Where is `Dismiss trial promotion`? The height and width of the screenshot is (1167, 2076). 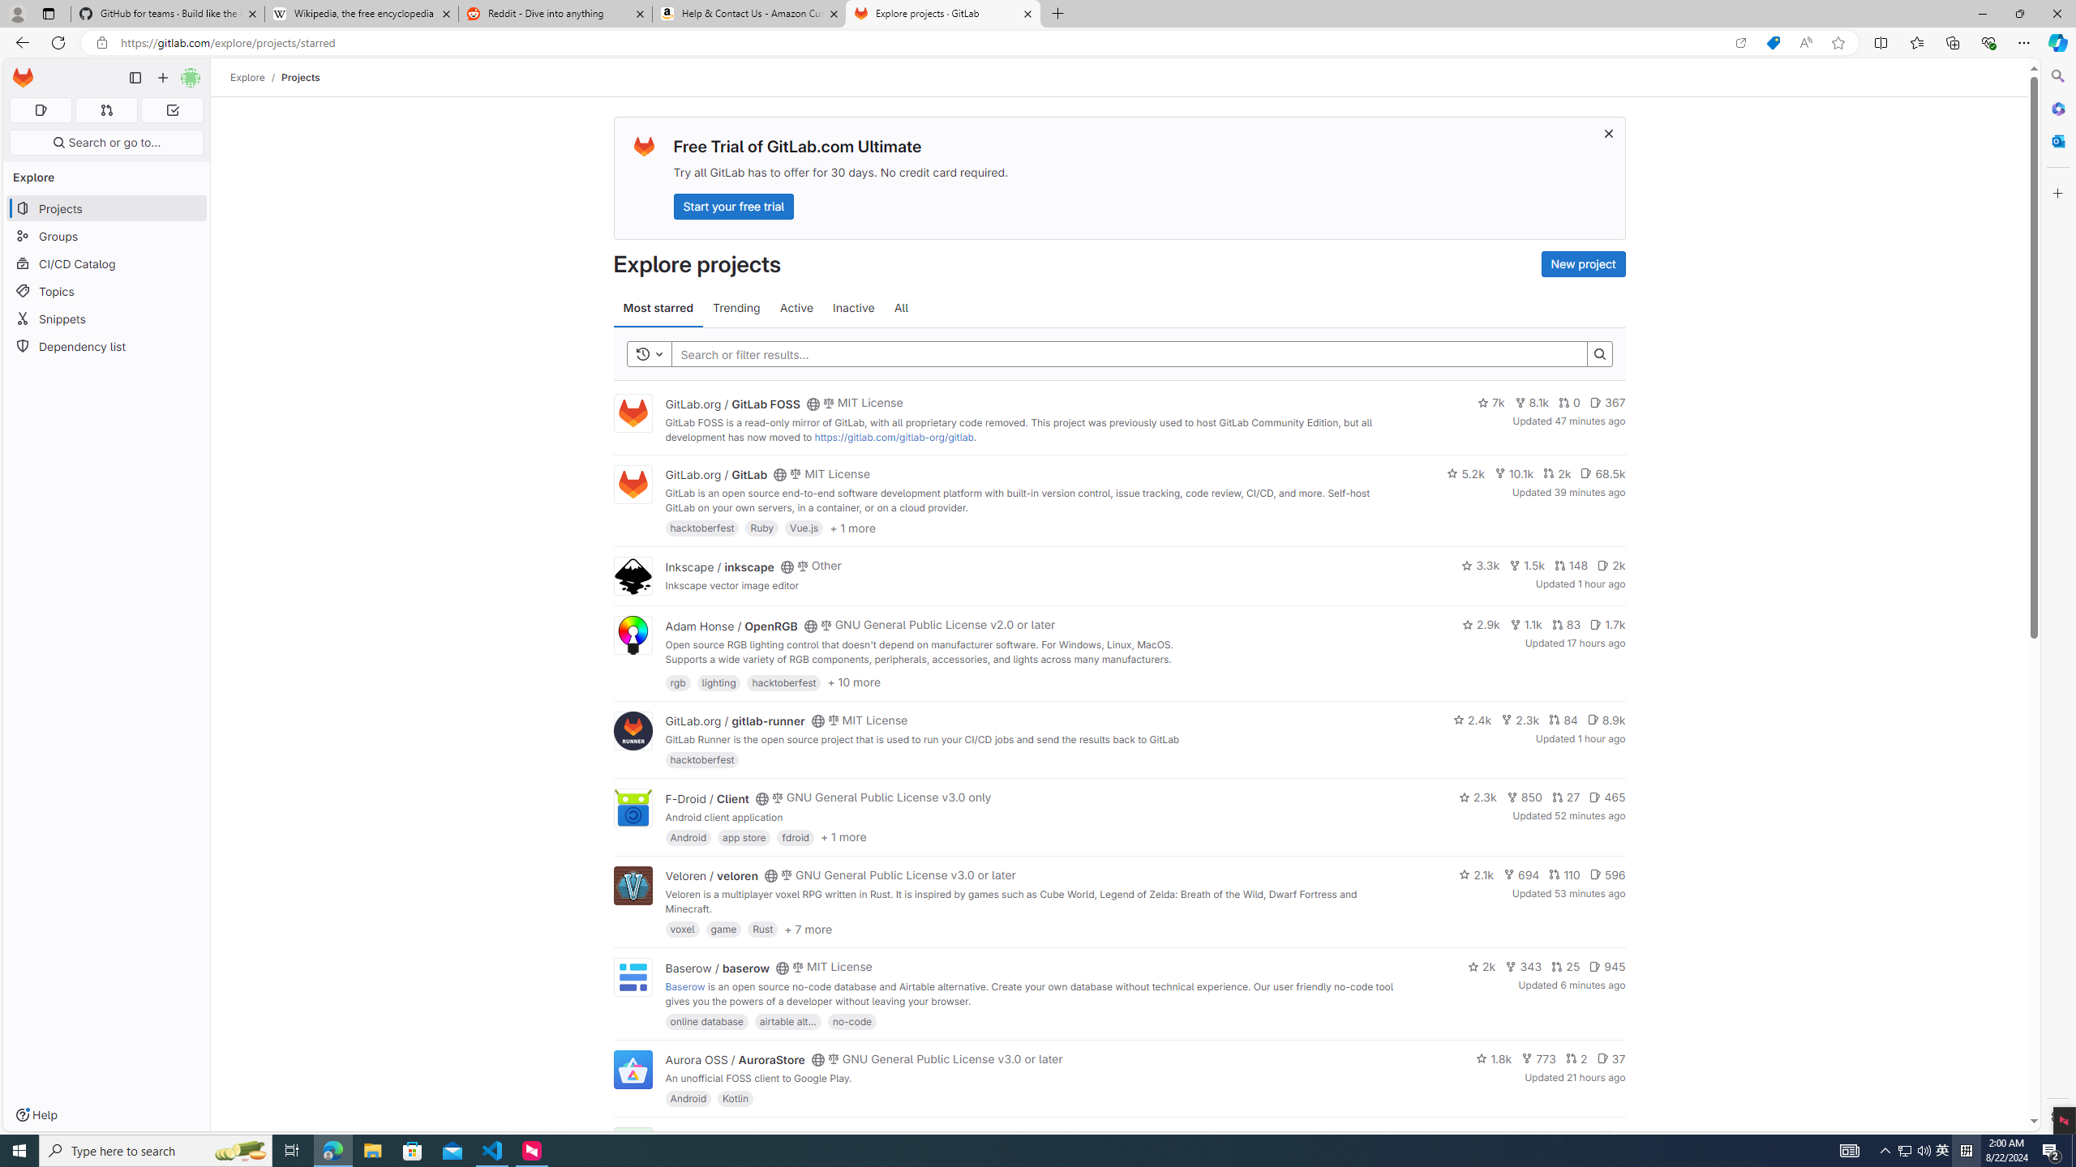 Dismiss trial promotion is located at coordinates (1609, 133).